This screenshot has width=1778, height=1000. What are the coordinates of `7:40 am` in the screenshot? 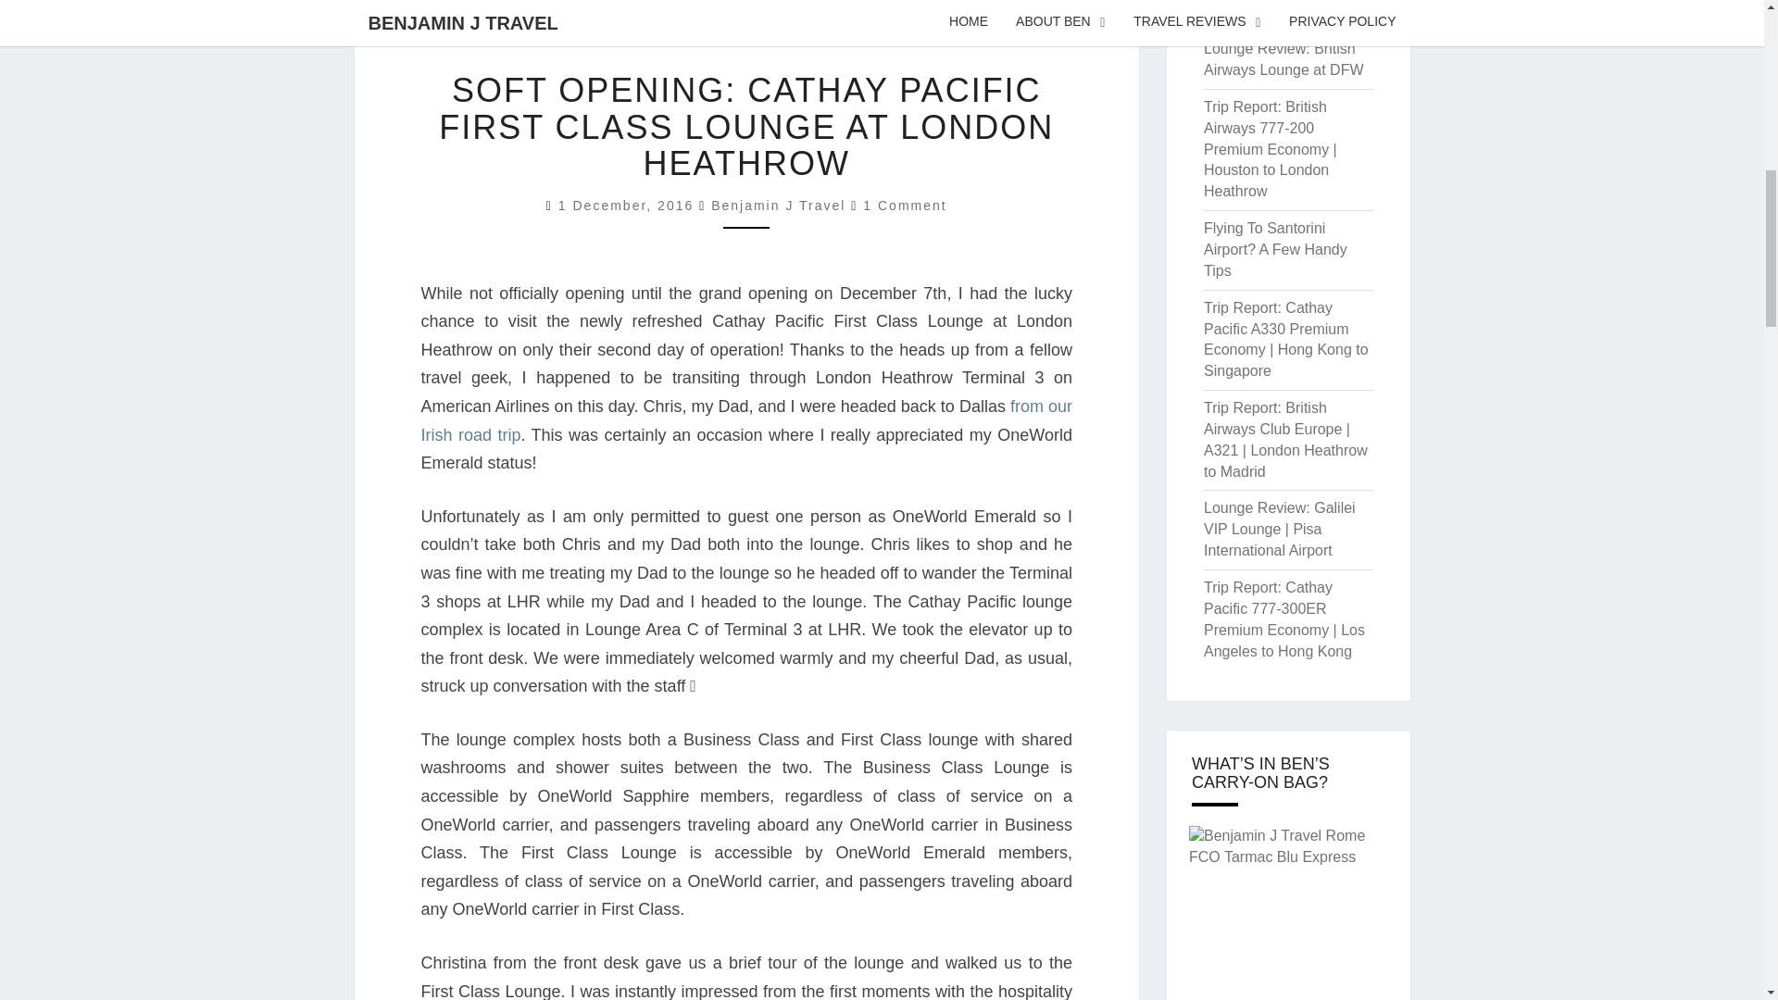 It's located at (628, 206).